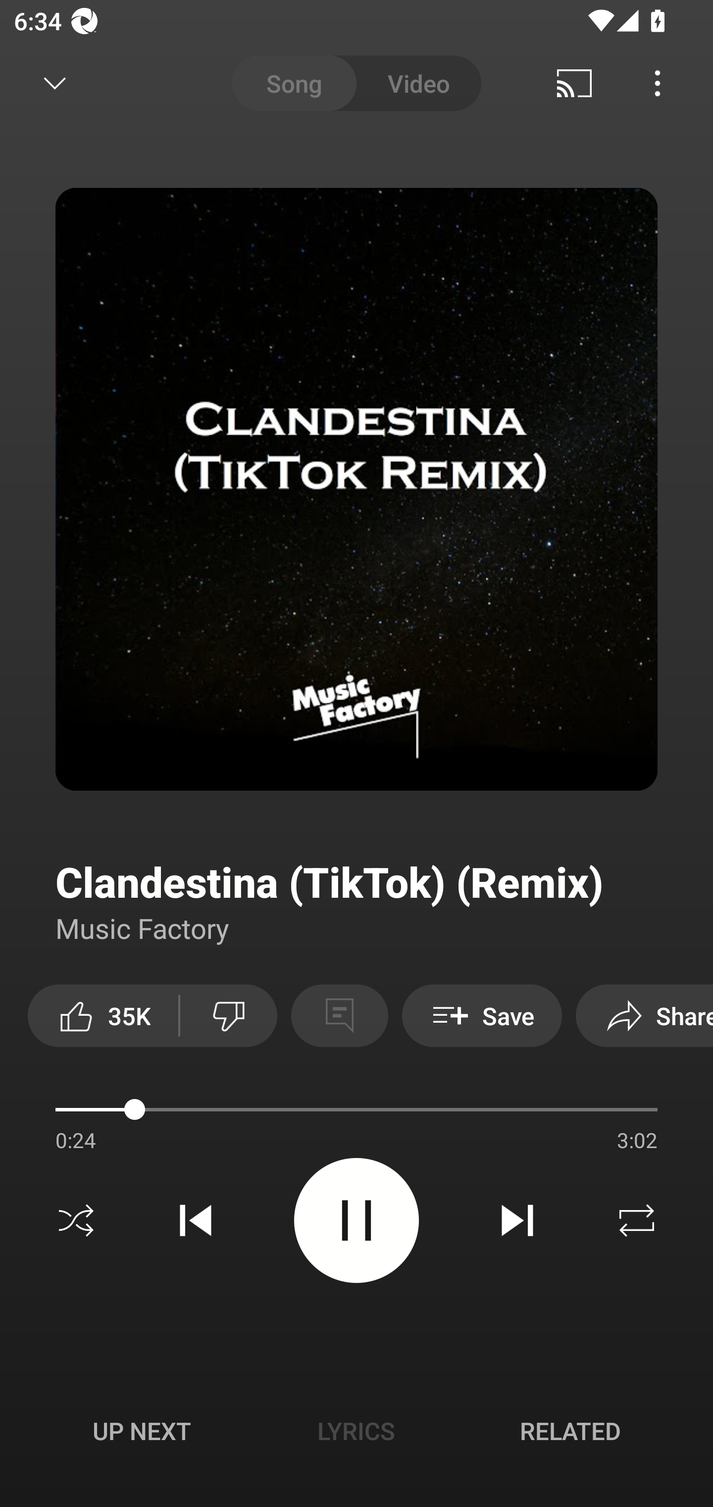  I want to click on Save Save to playlist, so click(482, 1015).